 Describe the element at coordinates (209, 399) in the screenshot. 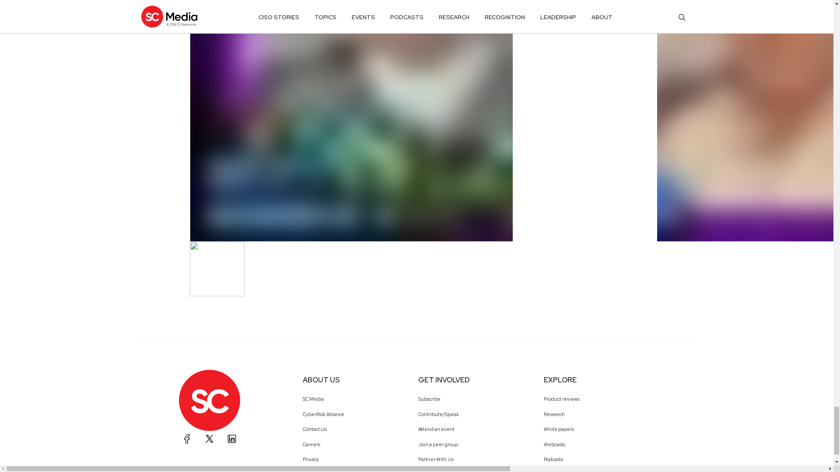

I see `SC Media` at that location.